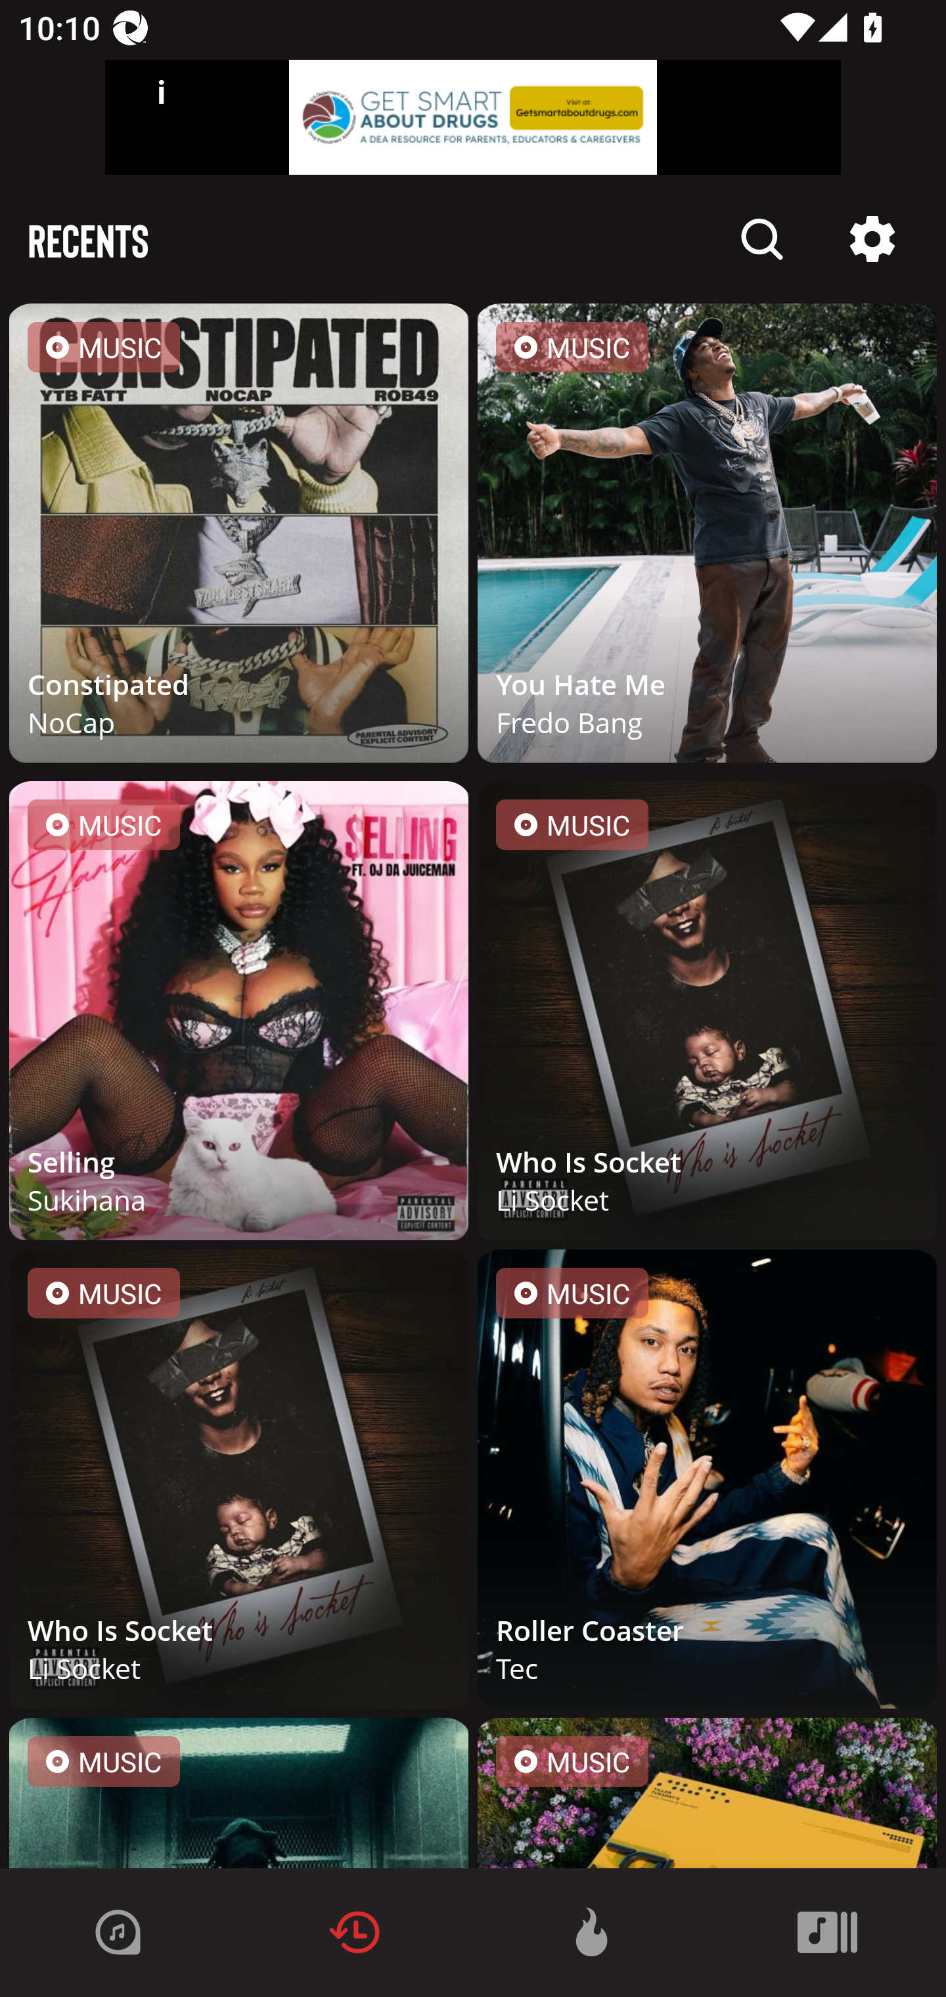  I want to click on MUSIC Who Is Socket Li Socket, so click(707, 1016).